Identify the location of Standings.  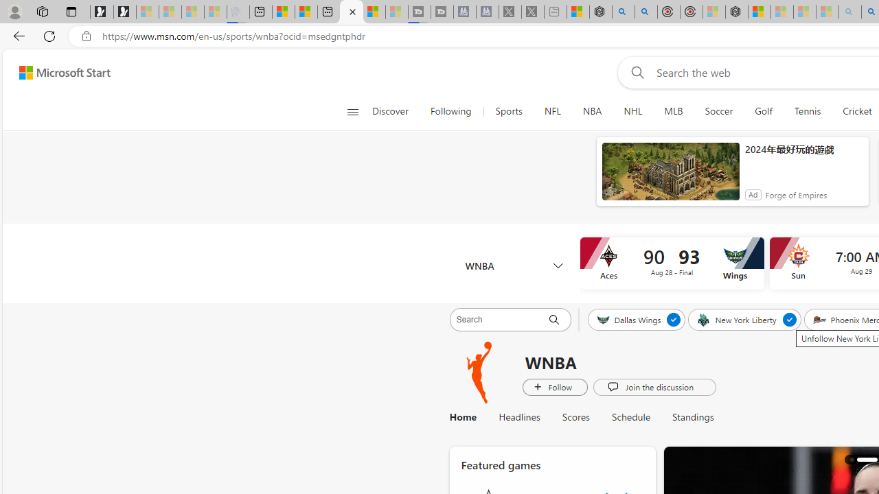
(693, 417).